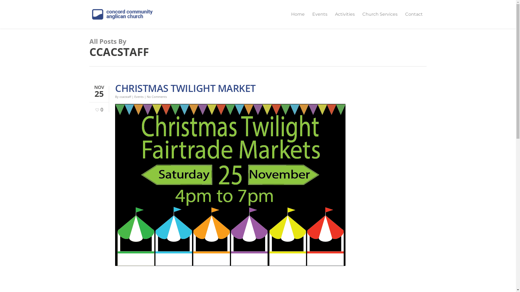 This screenshot has width=520, height=292. Describe the element at coordinates (139, 97) in the screenshot. I see `Events` at that location.